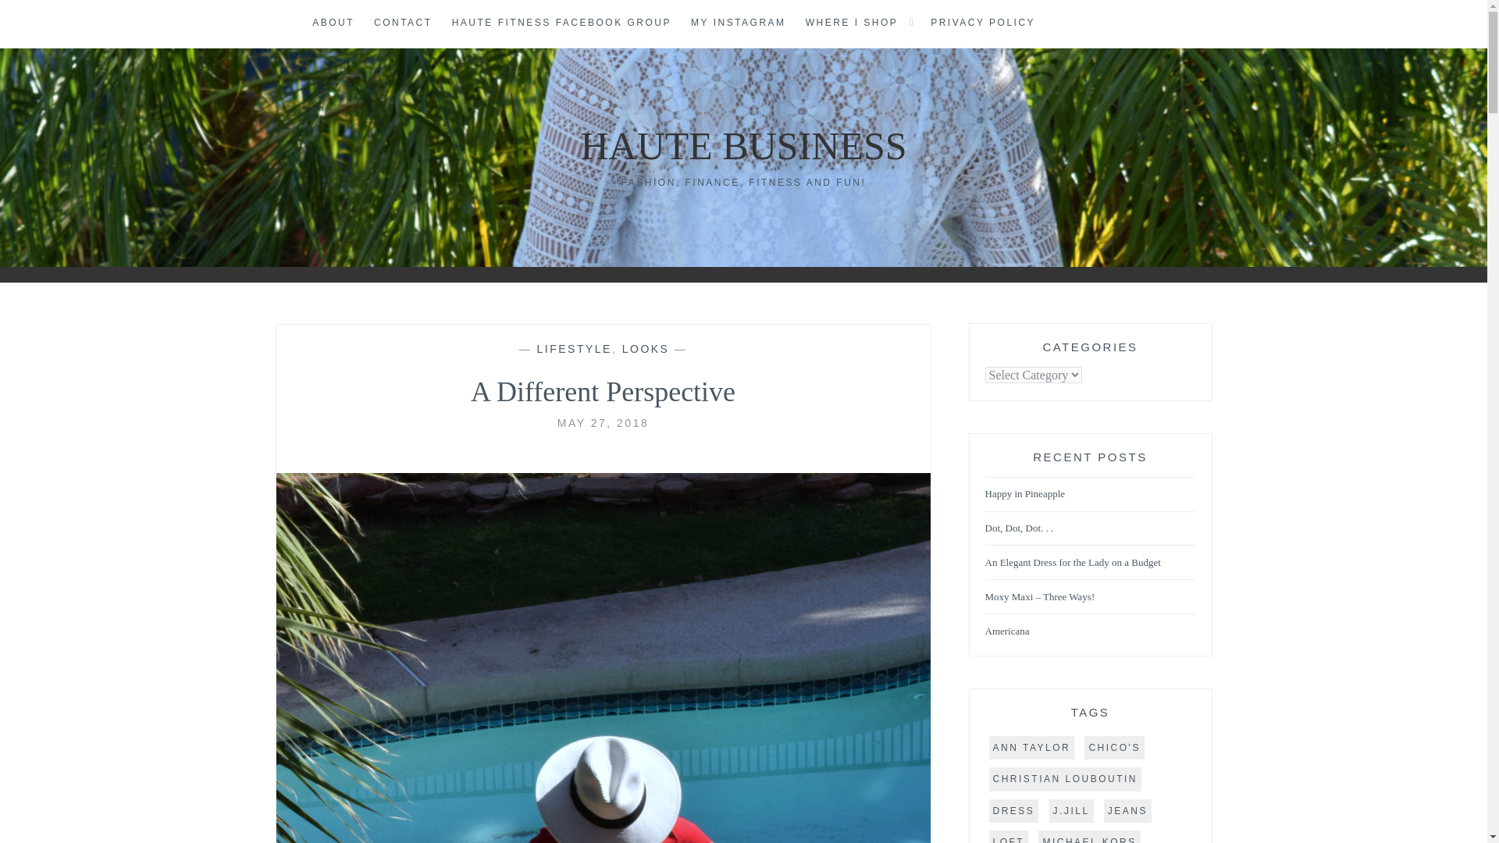  What do you see at coordinates (333, 23) in the screenshot?
I see `ABOUT` at bounding box center [333, 23].